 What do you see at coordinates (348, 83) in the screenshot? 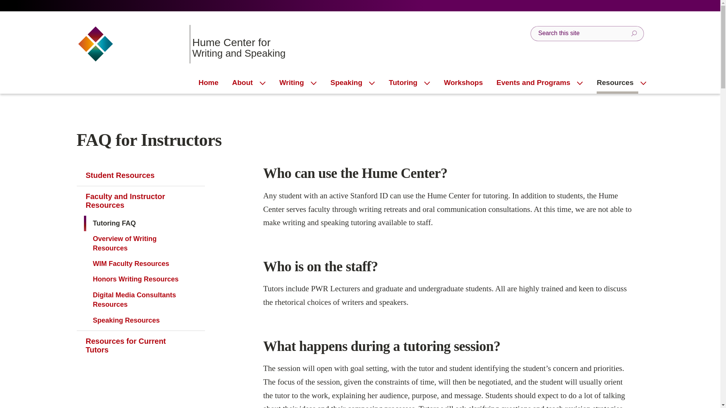
I see `Submit Search` at bounding box center [348, 83].